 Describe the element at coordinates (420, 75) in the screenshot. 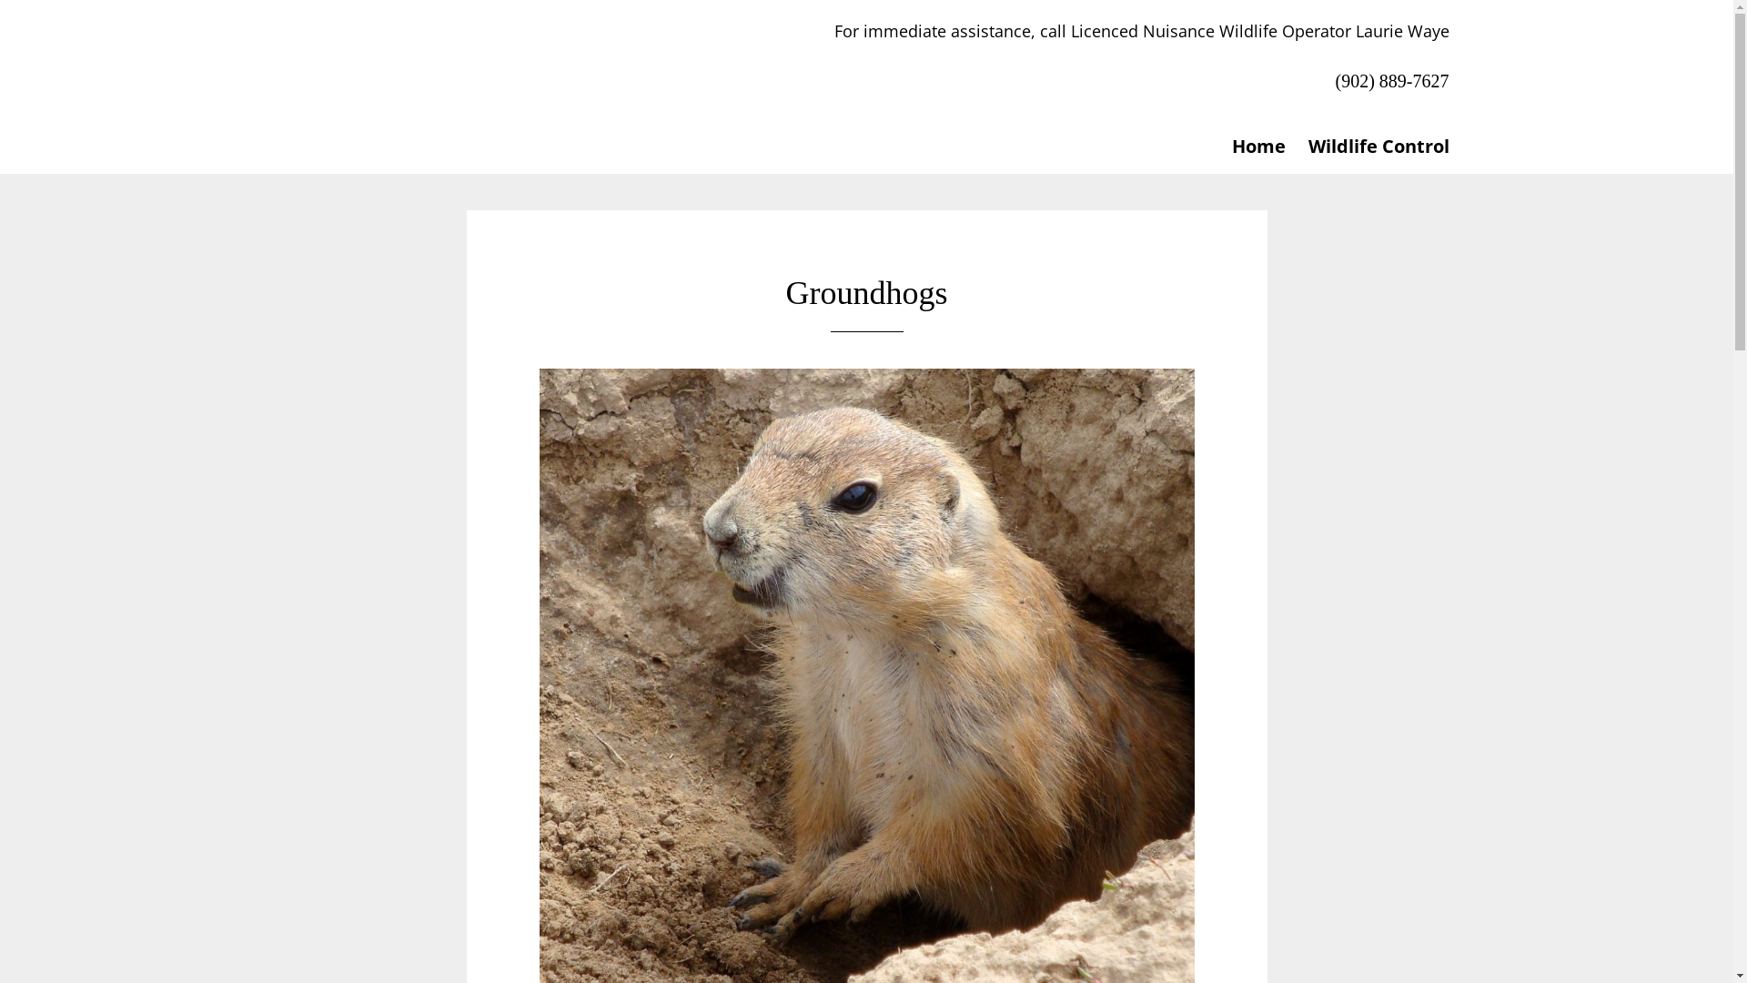

I see `A1 Wildlife Solutions` at that location.